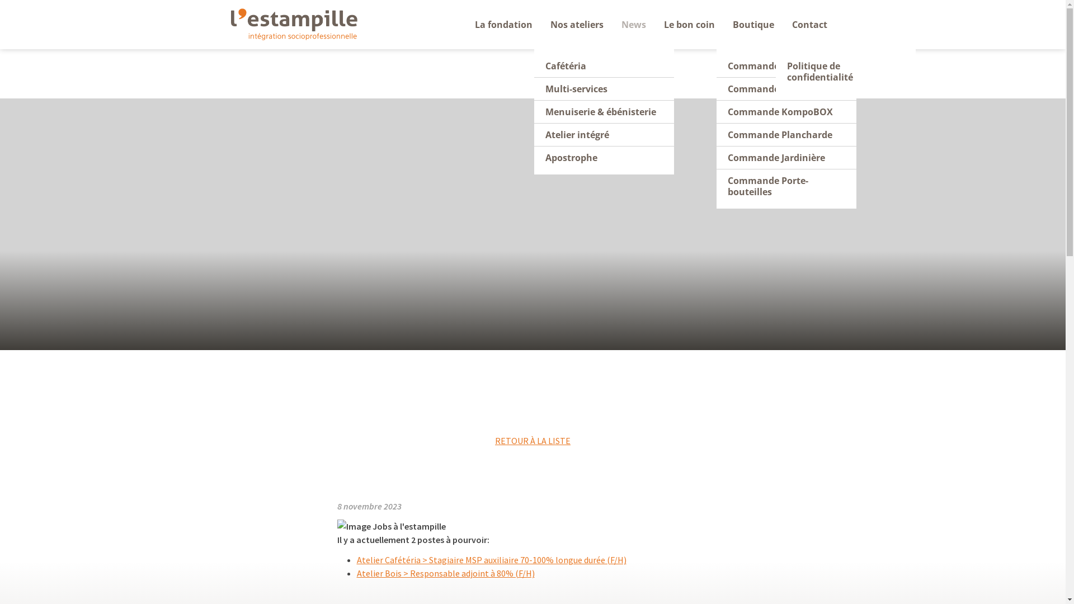 This screenshot has width=1074, height=604. I want to click on Boutique, so click(753, 25).